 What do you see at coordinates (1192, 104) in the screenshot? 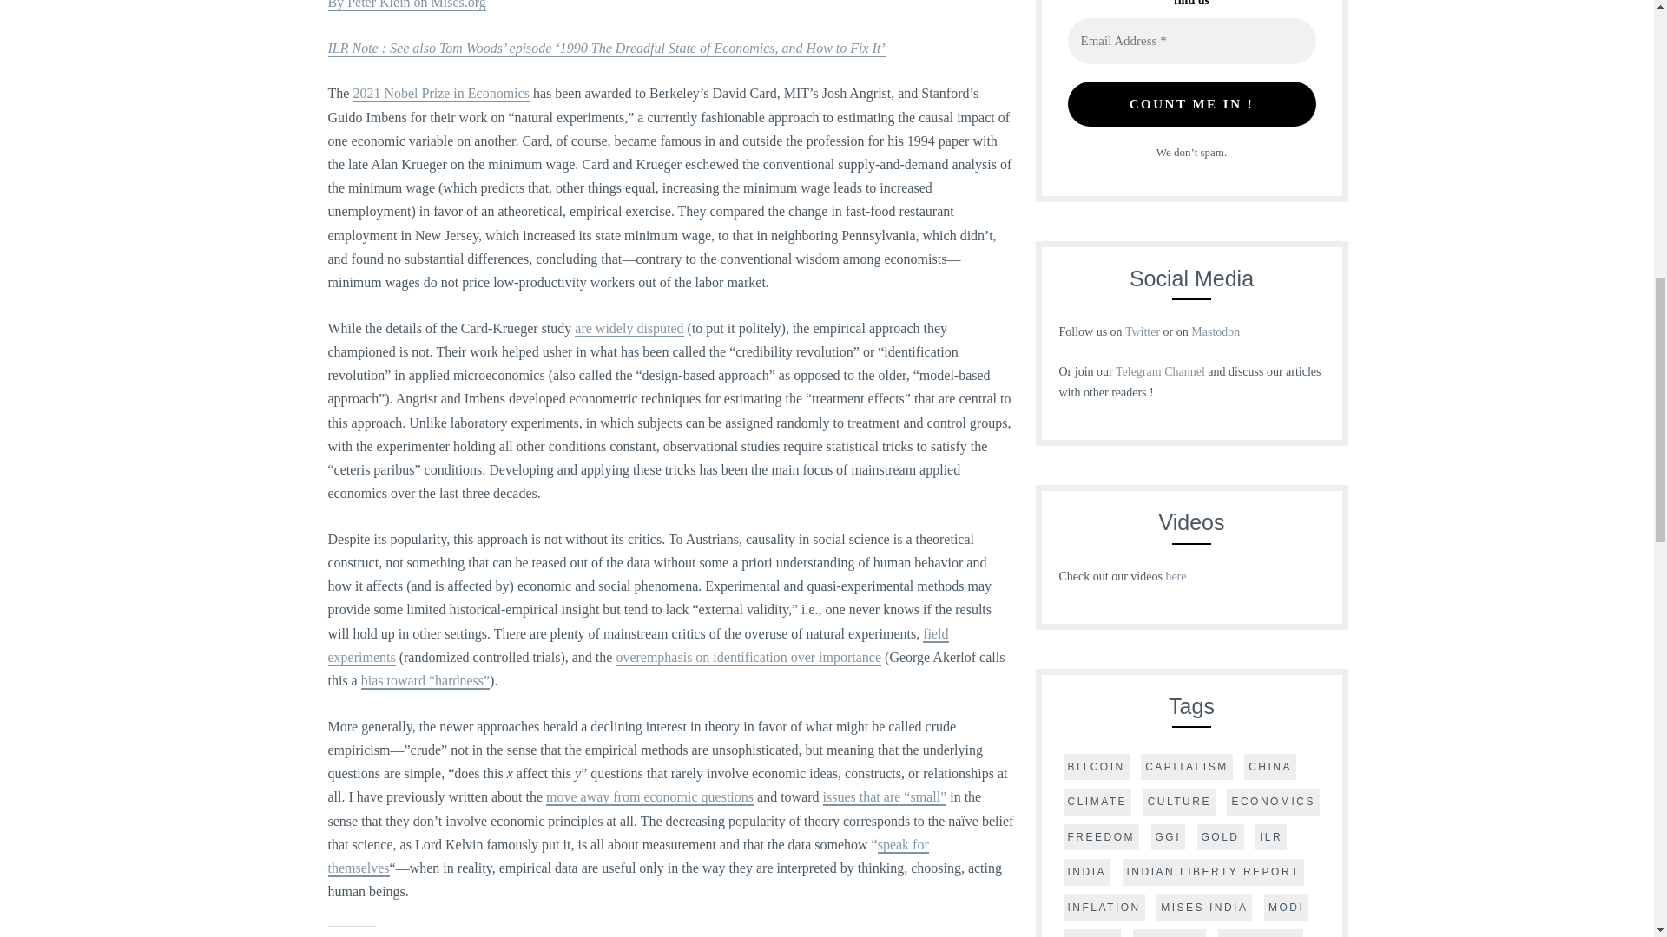
I see `Count me in !` at bounding box center [1192, 104].